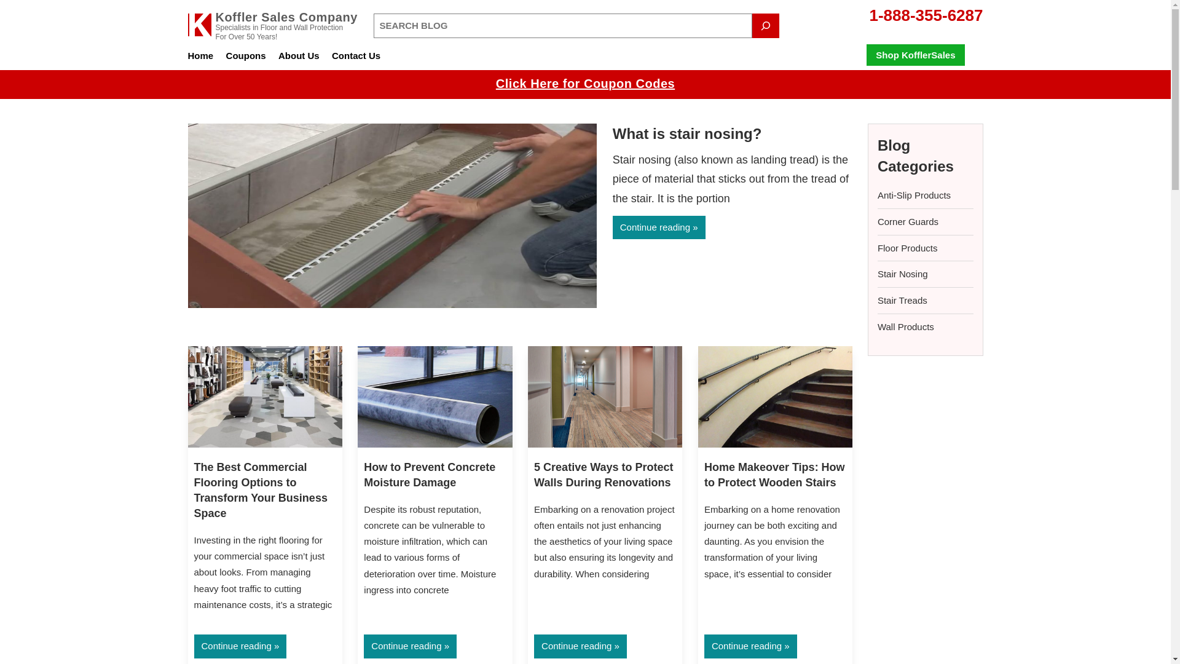 Image resolution: width=1180 pixels, height=664 pixels. I want to click on What is stair nosing? 1, so click(392, 215).